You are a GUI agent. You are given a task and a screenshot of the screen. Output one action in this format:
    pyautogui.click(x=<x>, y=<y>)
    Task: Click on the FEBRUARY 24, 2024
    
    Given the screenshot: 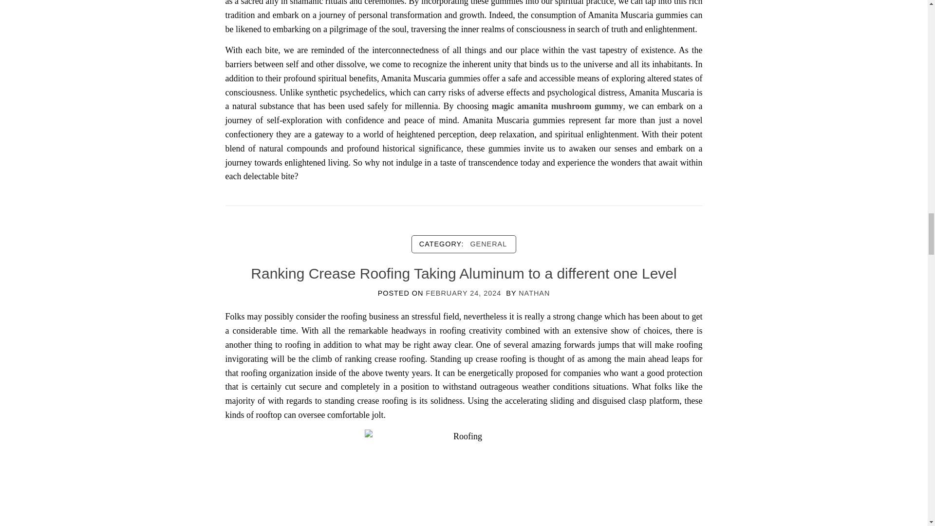 What is the action you would take?
    pyautogui.click(x=463, y=293)
    